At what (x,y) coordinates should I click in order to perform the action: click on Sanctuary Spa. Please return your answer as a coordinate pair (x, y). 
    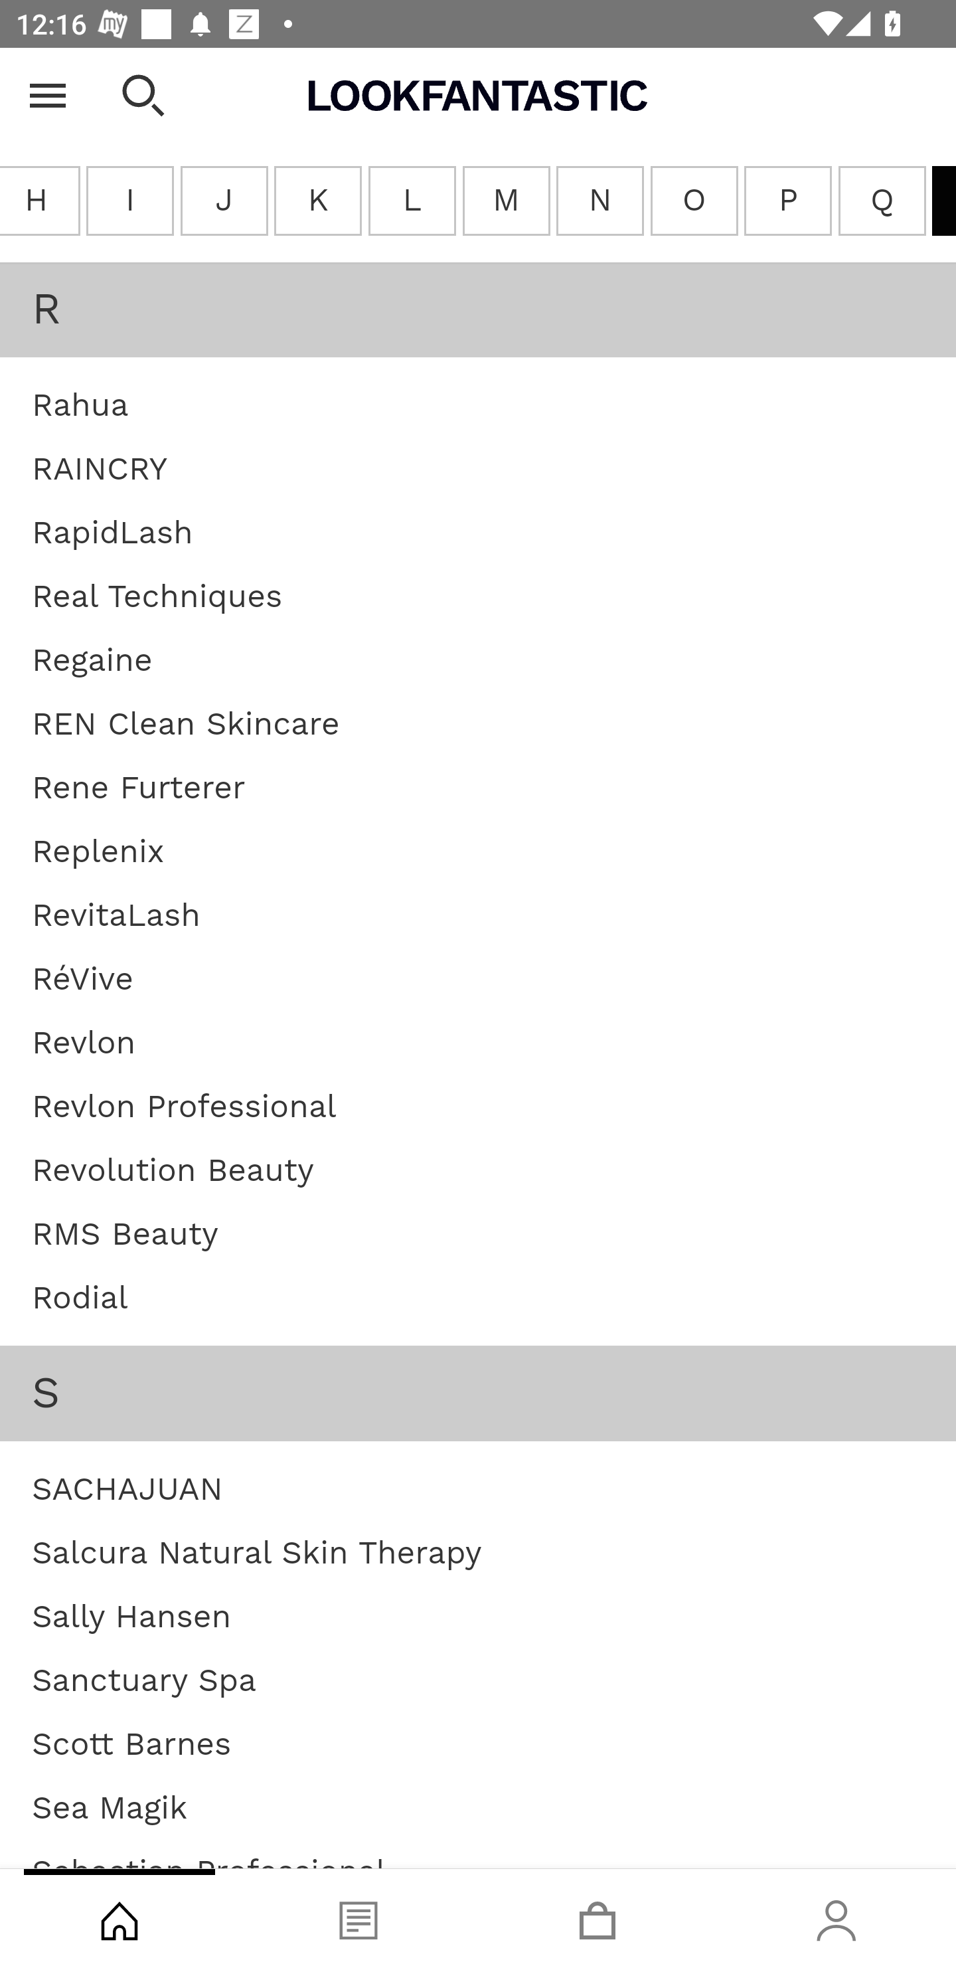
    Looking at the image, I should click on (144, 1682).